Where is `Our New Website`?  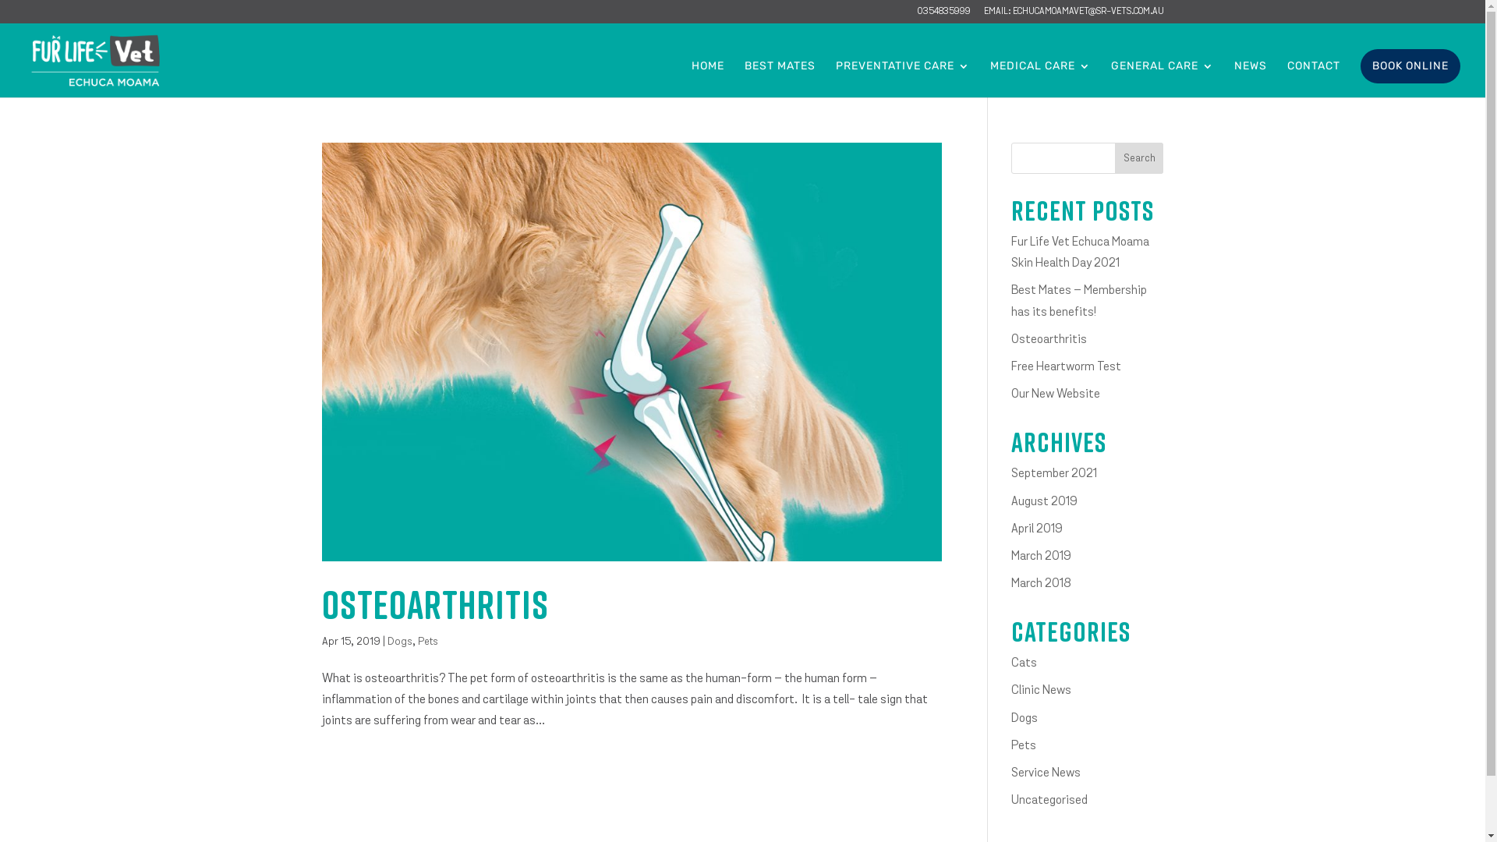
Our New Website is located at coordinates (1056, 394).